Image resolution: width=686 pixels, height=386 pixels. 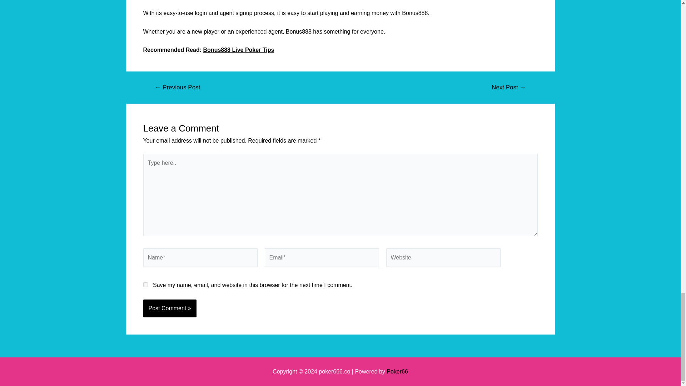 I want to click on Poker66, so click(x=397, y=371).